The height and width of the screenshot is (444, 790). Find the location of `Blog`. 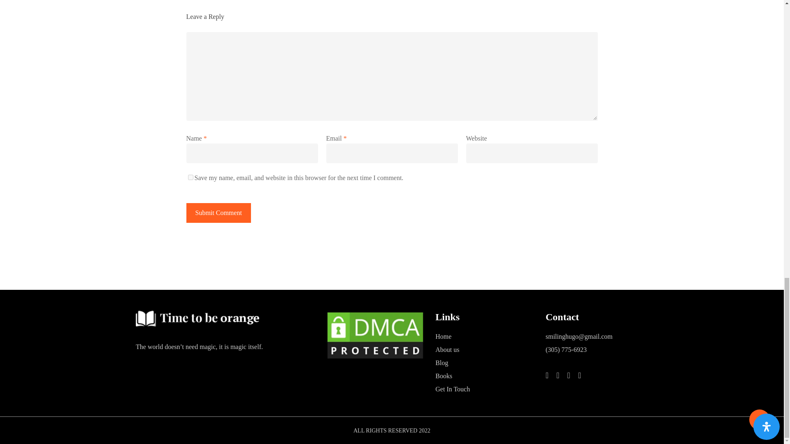

Blog is located at coordinates (485, 363).